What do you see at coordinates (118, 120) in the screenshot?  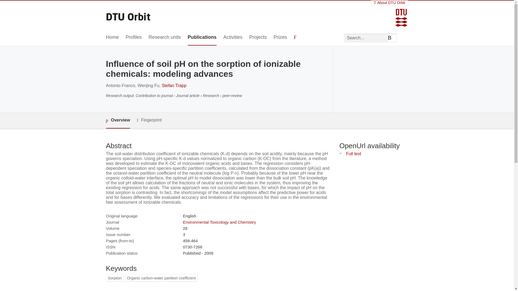 I see `Overview` at bounding box center [118, 120].